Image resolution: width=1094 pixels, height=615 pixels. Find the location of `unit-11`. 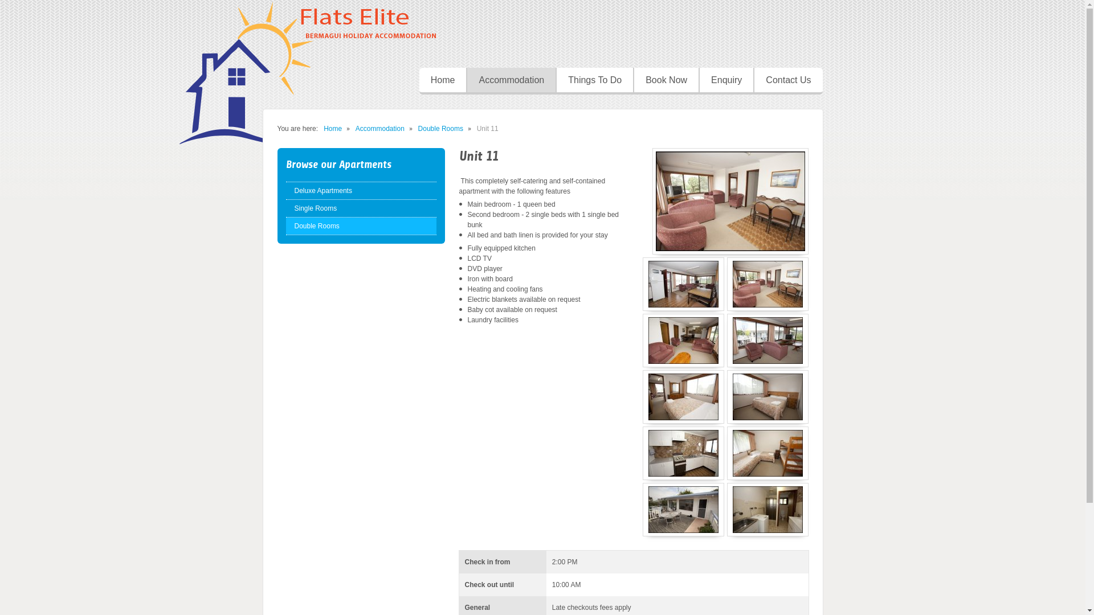

unit-11 is located at coordinates (730, 202).